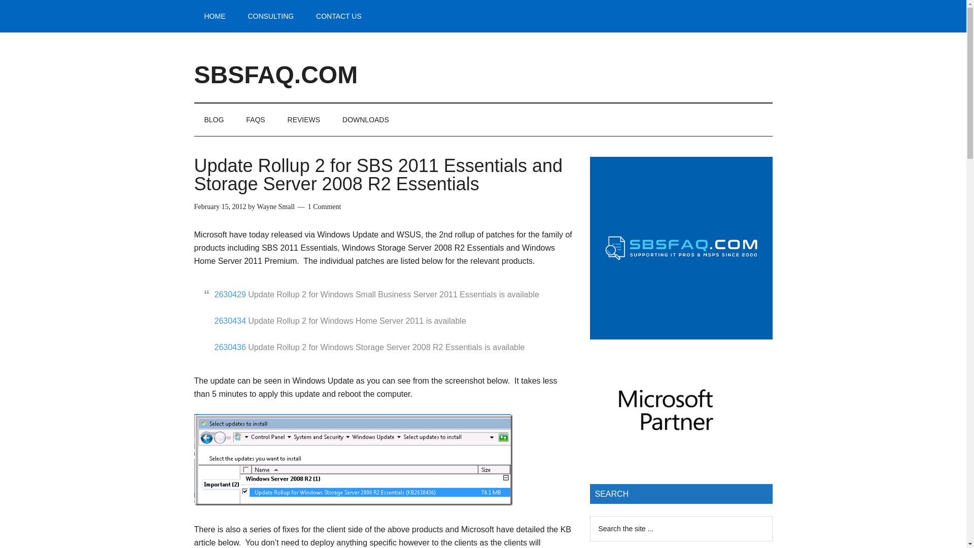  What do you see at coordinates (339, 16) in the screenshot?
I see `CONTACT US` at bounding box center [339, 16].